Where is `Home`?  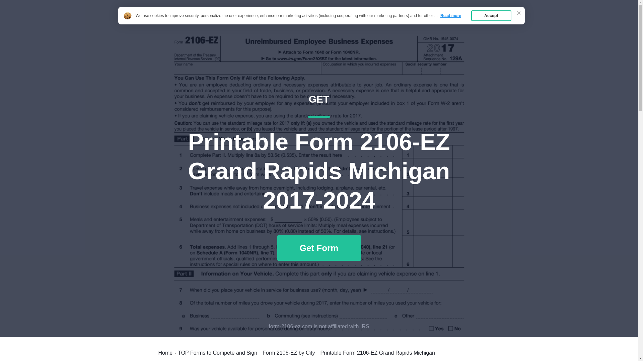 Home is located at coordinates (165, 353).